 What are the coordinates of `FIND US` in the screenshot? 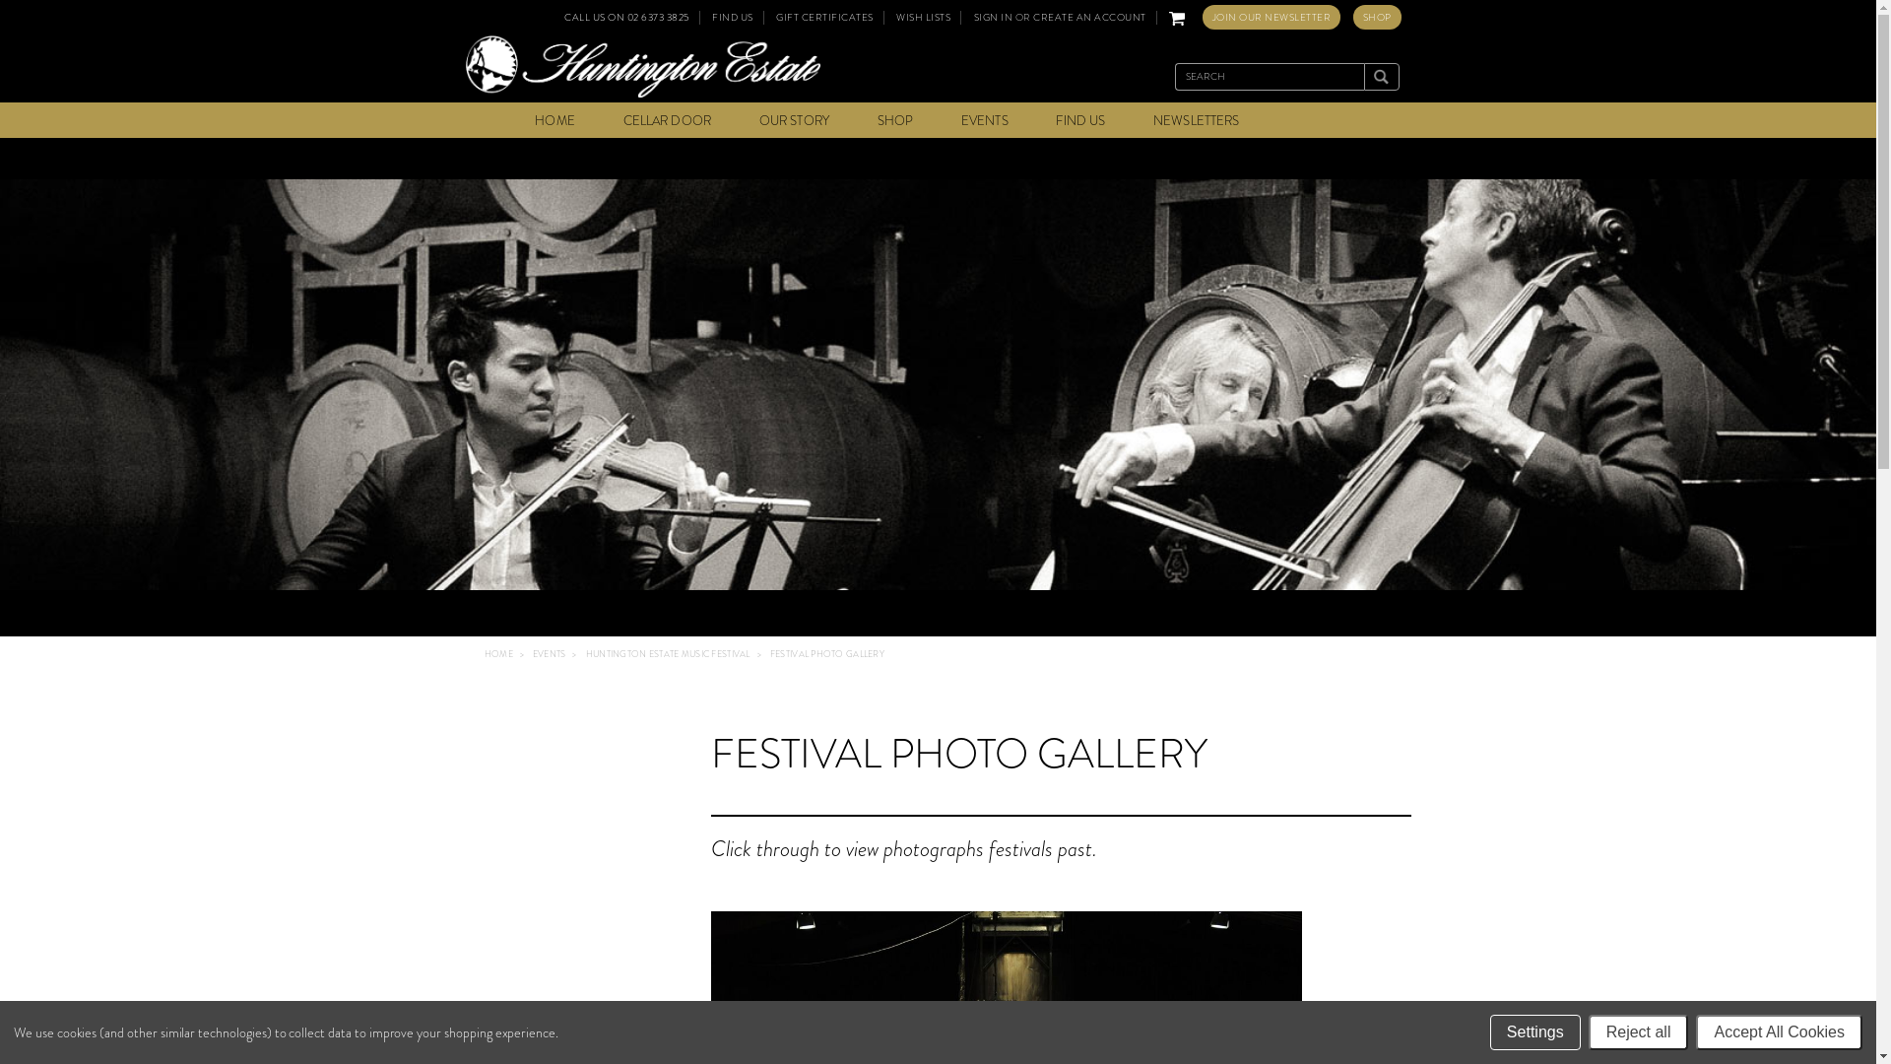 It's located at (1080, 120).